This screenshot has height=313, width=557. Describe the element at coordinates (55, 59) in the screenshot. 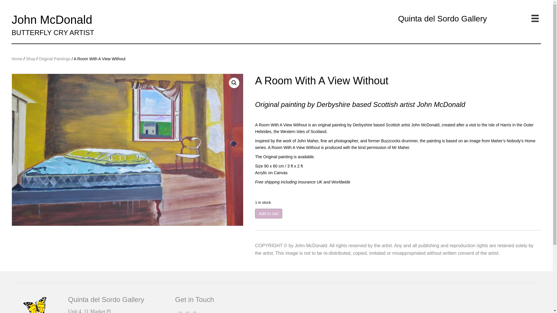

I see `Original Paintings` at that location.